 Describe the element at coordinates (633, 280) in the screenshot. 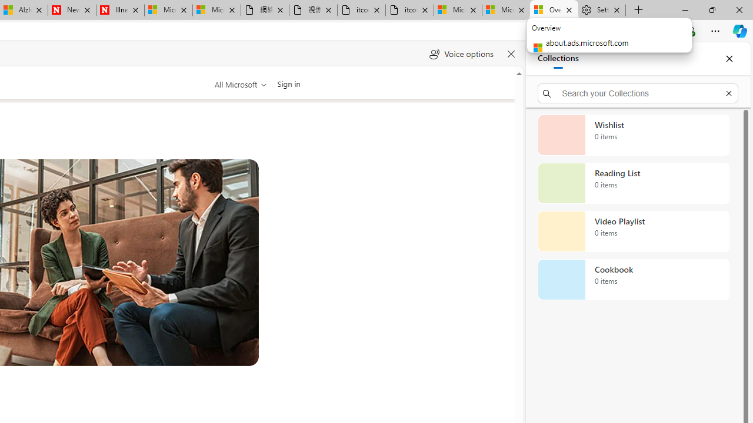

I see `Cookbook collection, 0 items` at that location.